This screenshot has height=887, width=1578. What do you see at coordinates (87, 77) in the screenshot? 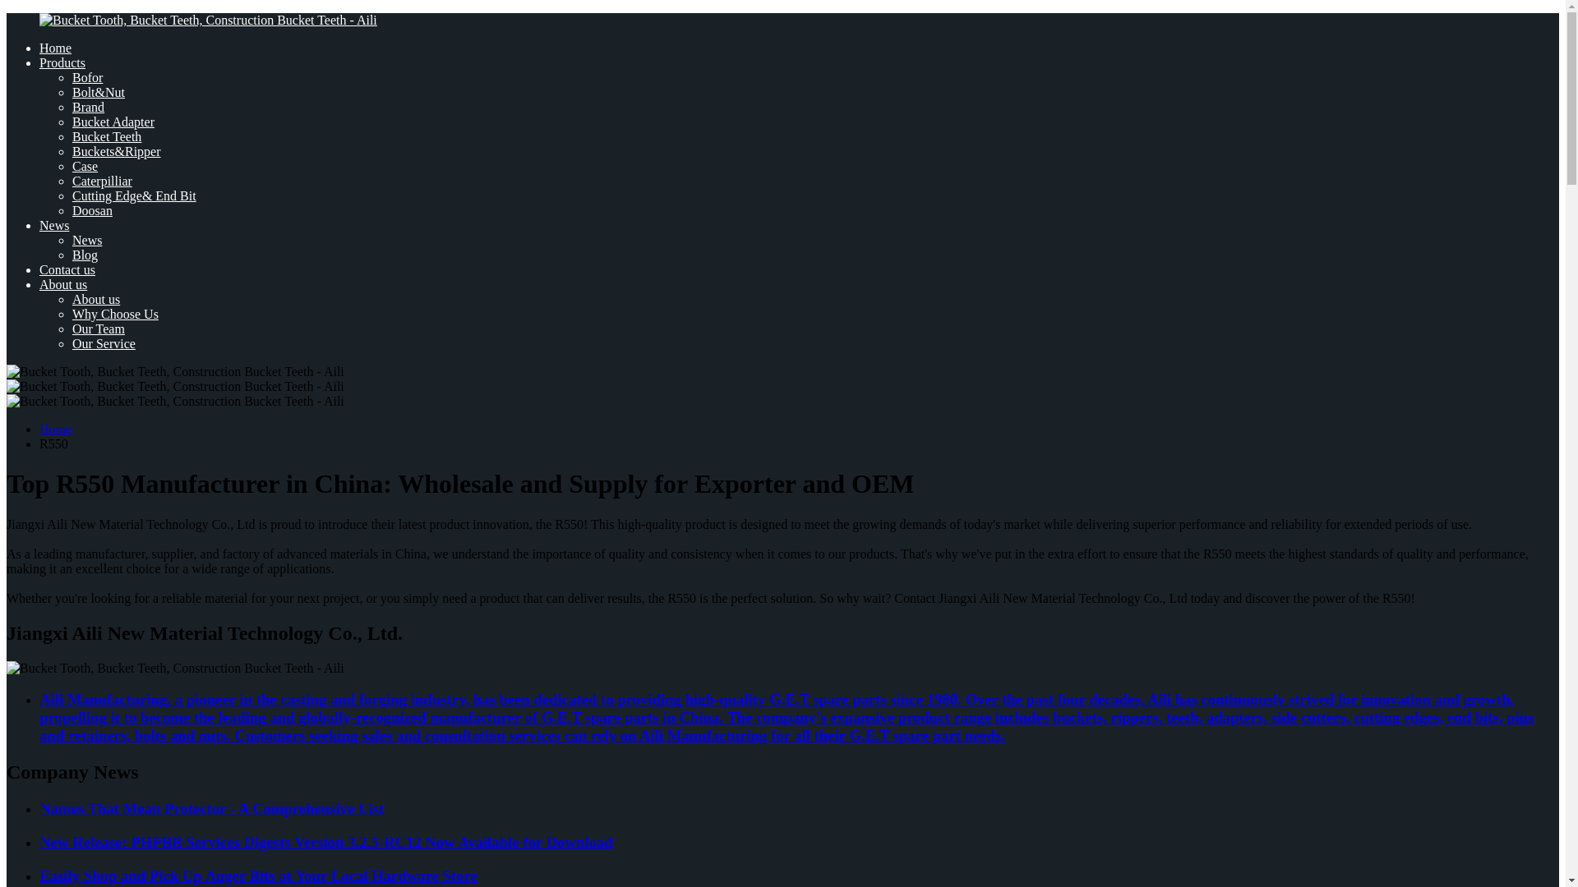
I see `Bofor` at bounding box center [87, 77].